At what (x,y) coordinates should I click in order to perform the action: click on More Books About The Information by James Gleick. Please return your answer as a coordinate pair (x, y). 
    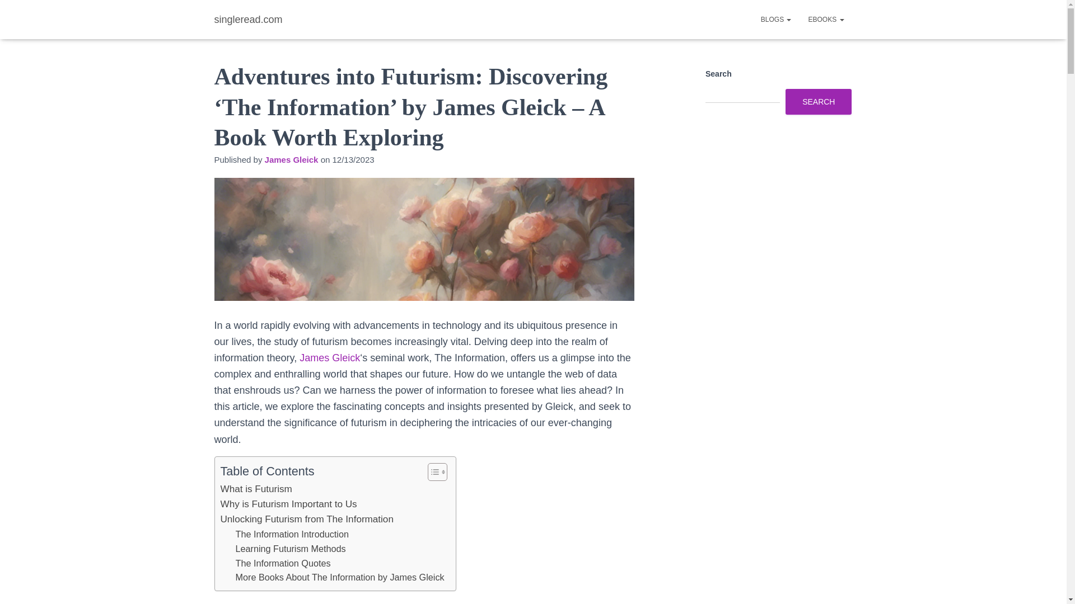
    Looking at the image, I should click on (339, 577).